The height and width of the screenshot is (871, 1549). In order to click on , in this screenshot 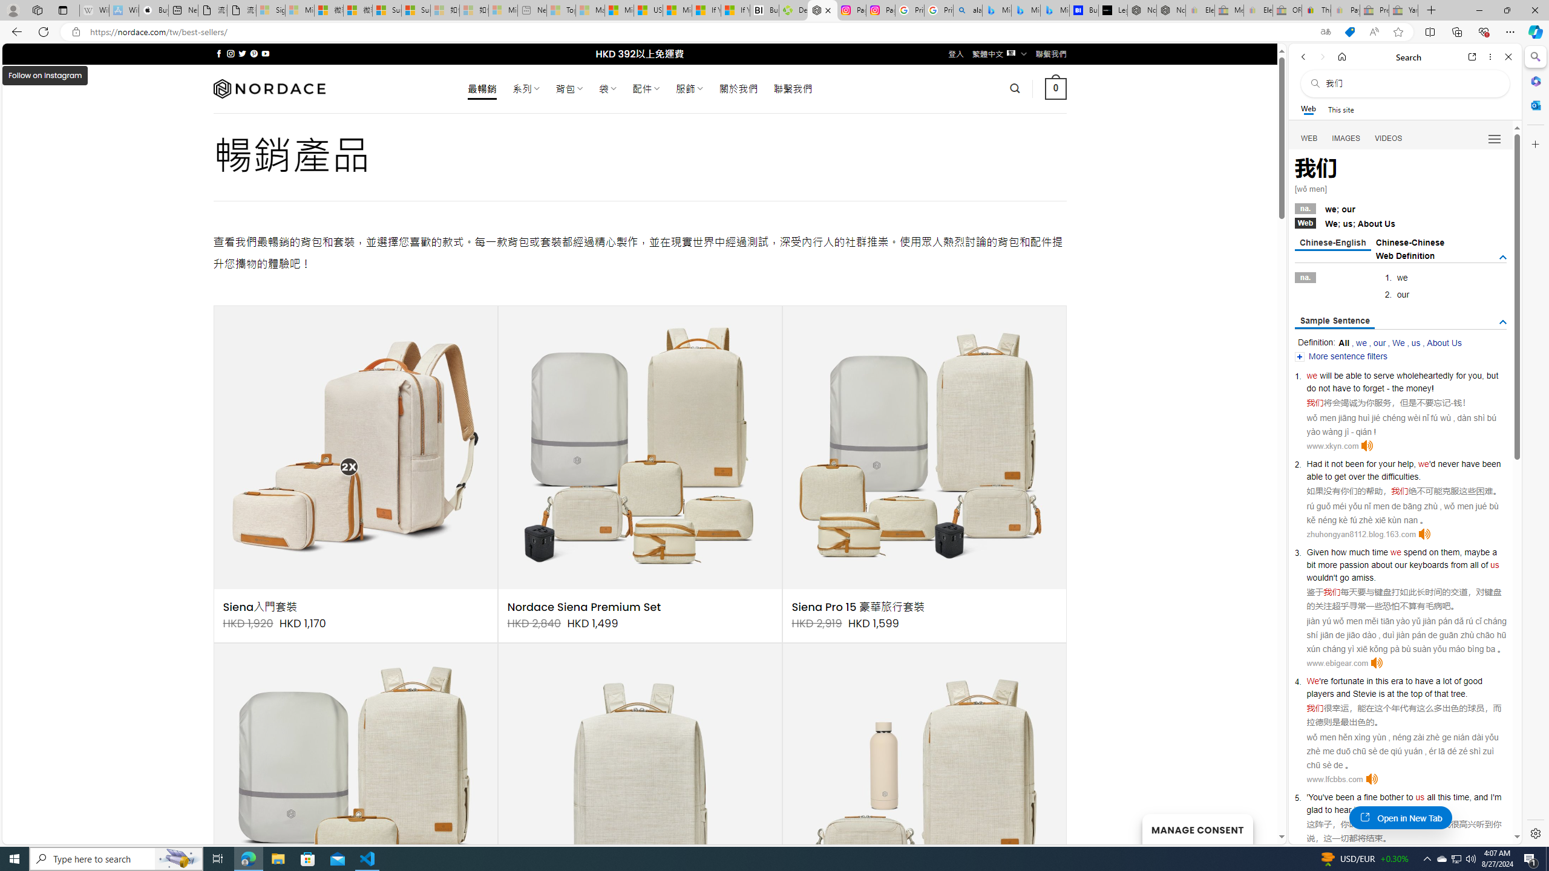, I will do `click(1470, 797)`.